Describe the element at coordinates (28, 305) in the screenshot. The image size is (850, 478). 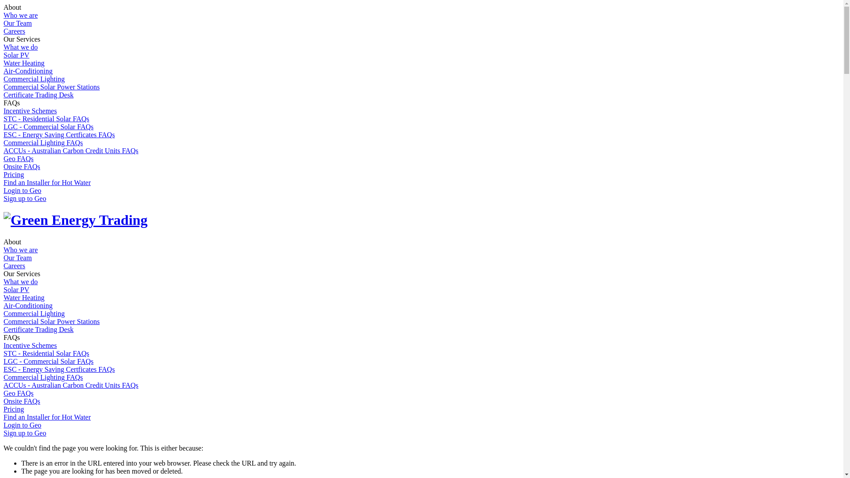
I see `Air-Conditioning` at that location.